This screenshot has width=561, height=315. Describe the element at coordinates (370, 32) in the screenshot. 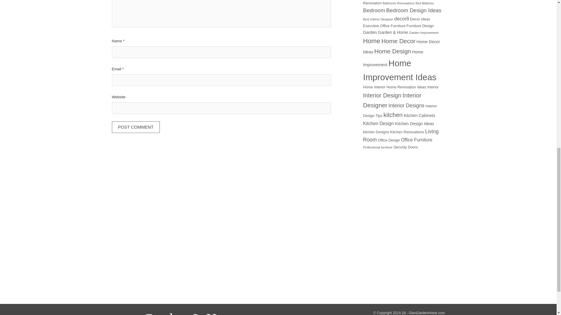

I see `Garden` at that location.